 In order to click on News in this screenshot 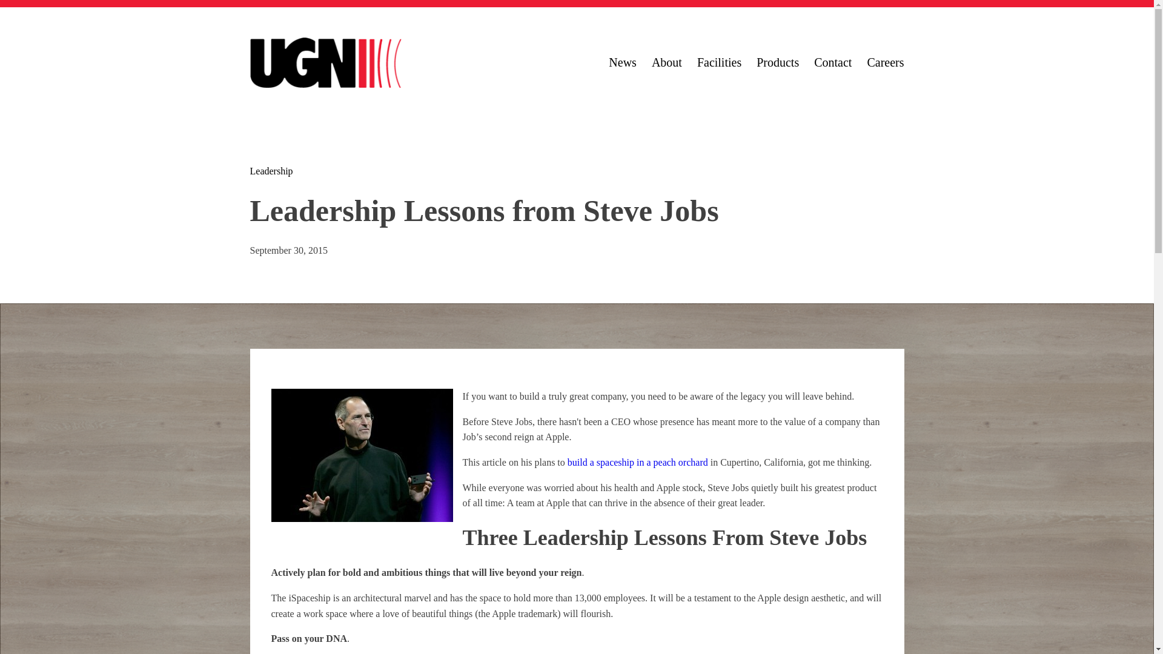, I will do `click(622, 62)`.